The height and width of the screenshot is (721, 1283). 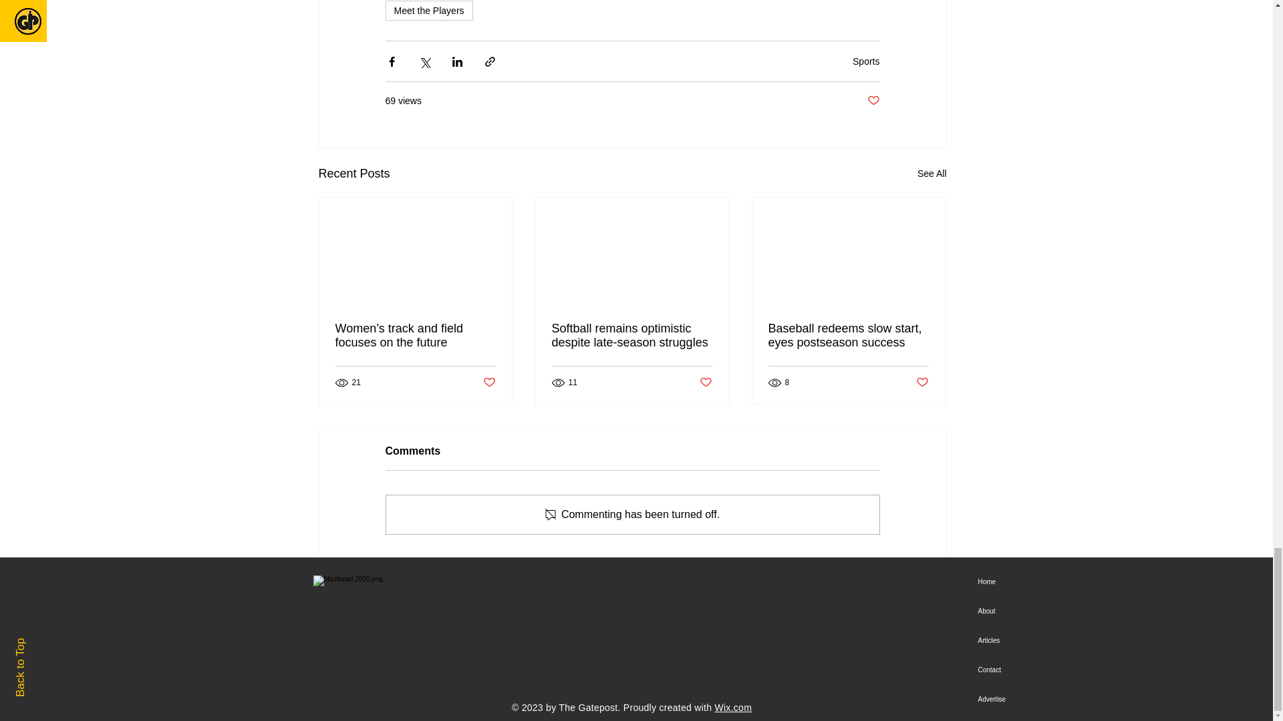 I want to click on See All, so click(x=932, y=174).